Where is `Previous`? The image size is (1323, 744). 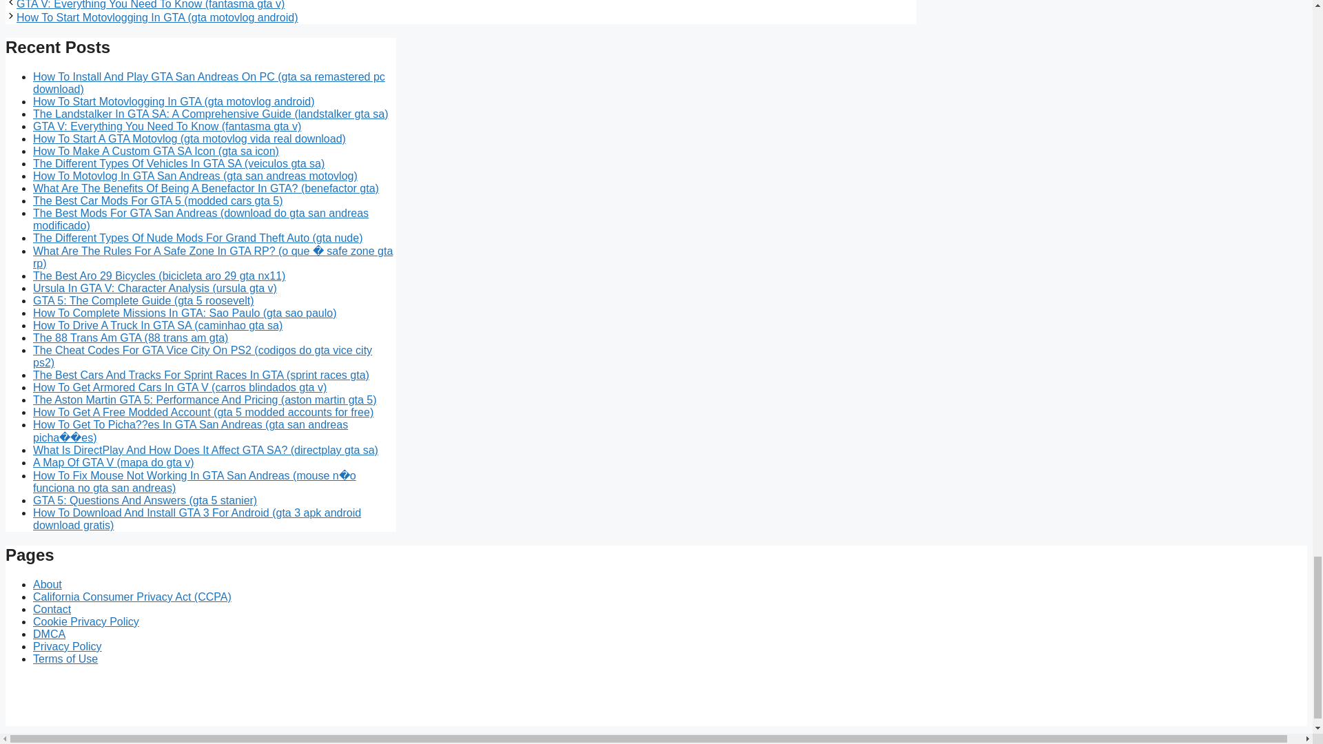
Previous is located at coordinates (150, 5).